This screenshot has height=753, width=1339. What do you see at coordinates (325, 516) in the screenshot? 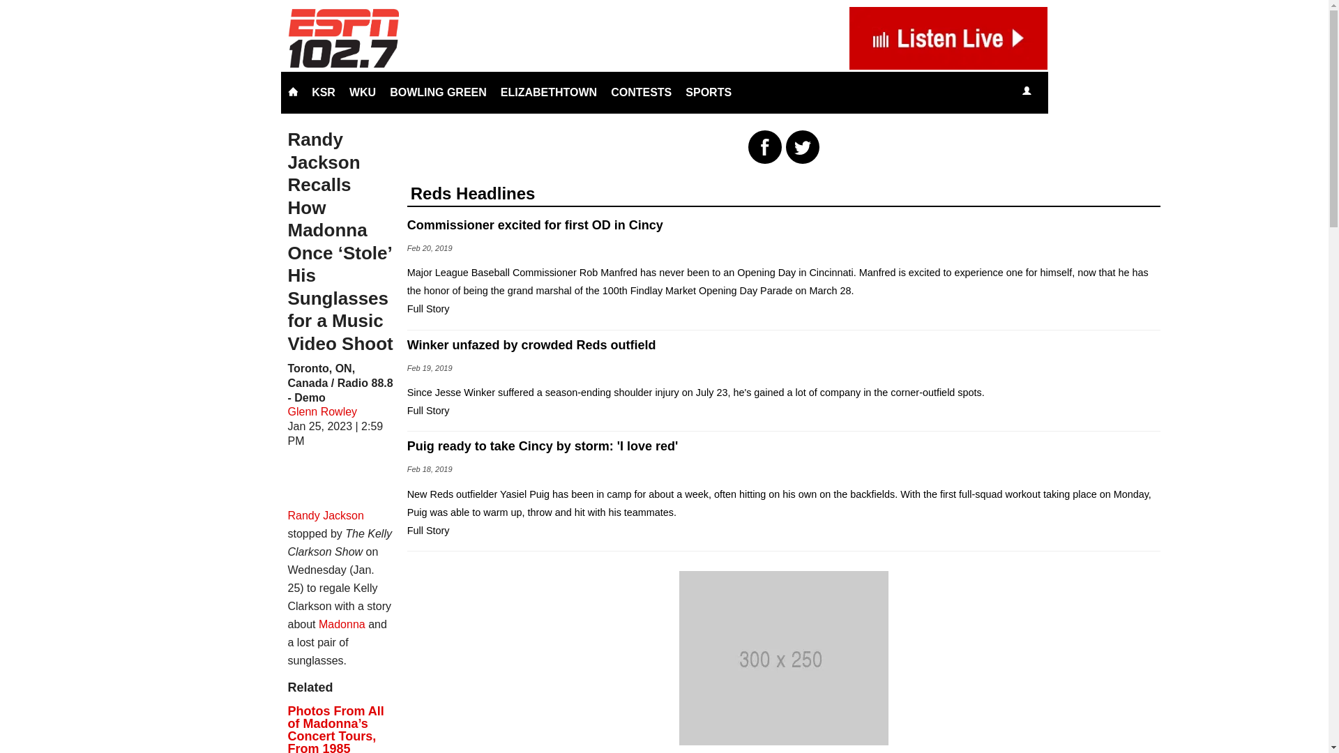
I see `Randy Jackson` at bounding box center [325, 516].